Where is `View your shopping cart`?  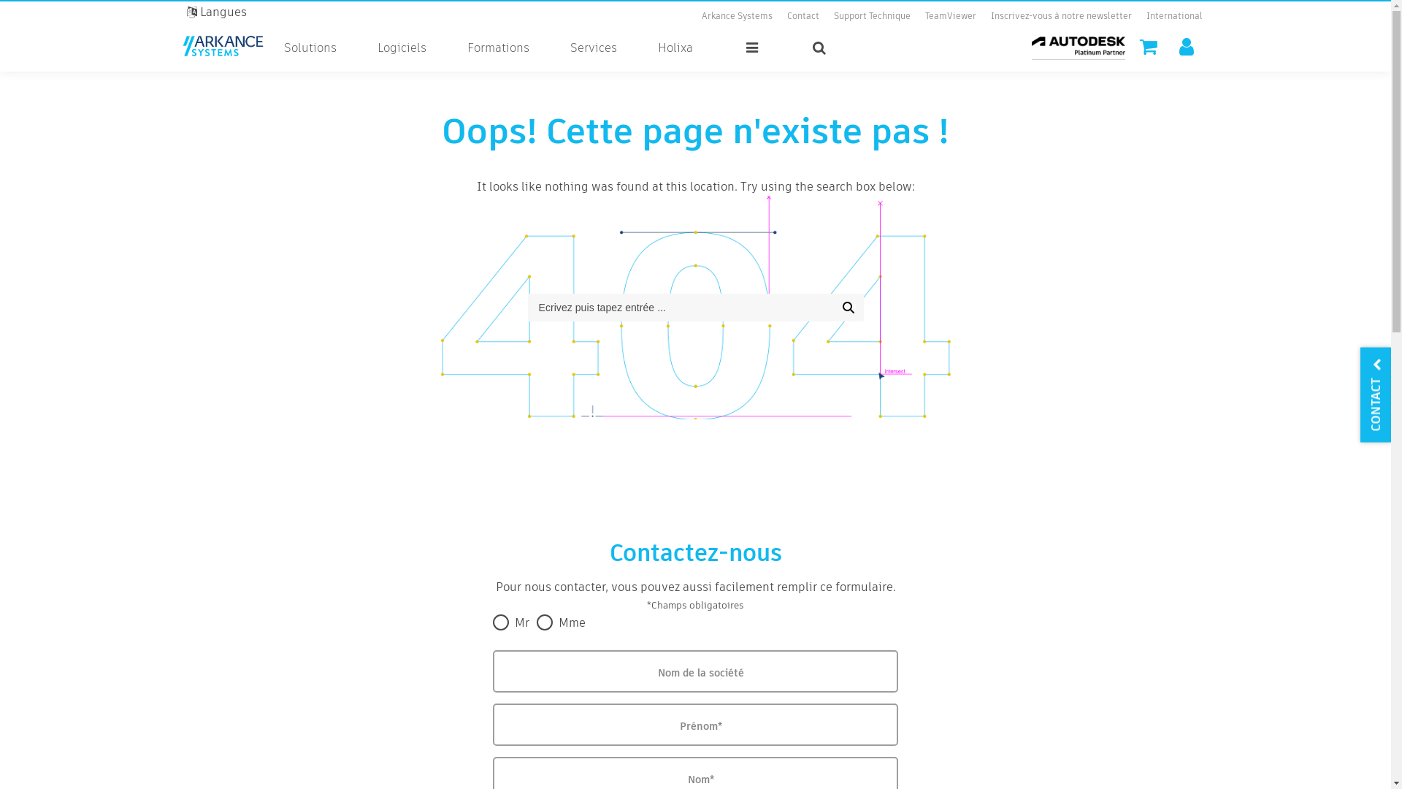
View your shopping cart is located at coordinates (1149, 47).